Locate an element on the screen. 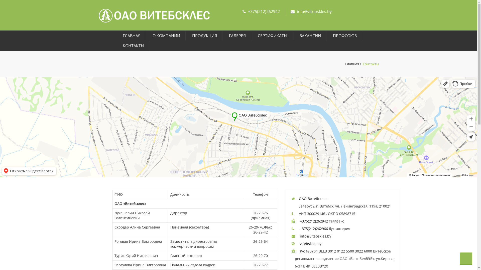  info@vitebskles.by is located at coordinates (314, 11).